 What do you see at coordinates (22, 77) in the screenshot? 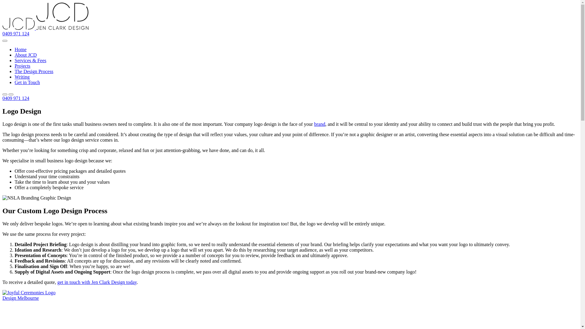
I see `Writing` at bounding box center [22, 77].